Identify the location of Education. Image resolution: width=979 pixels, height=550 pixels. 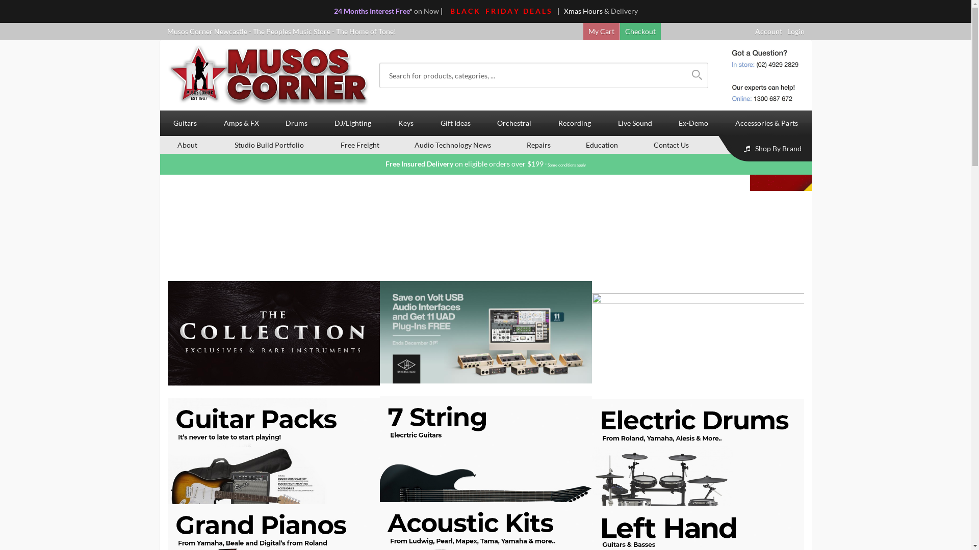
(602, 145).